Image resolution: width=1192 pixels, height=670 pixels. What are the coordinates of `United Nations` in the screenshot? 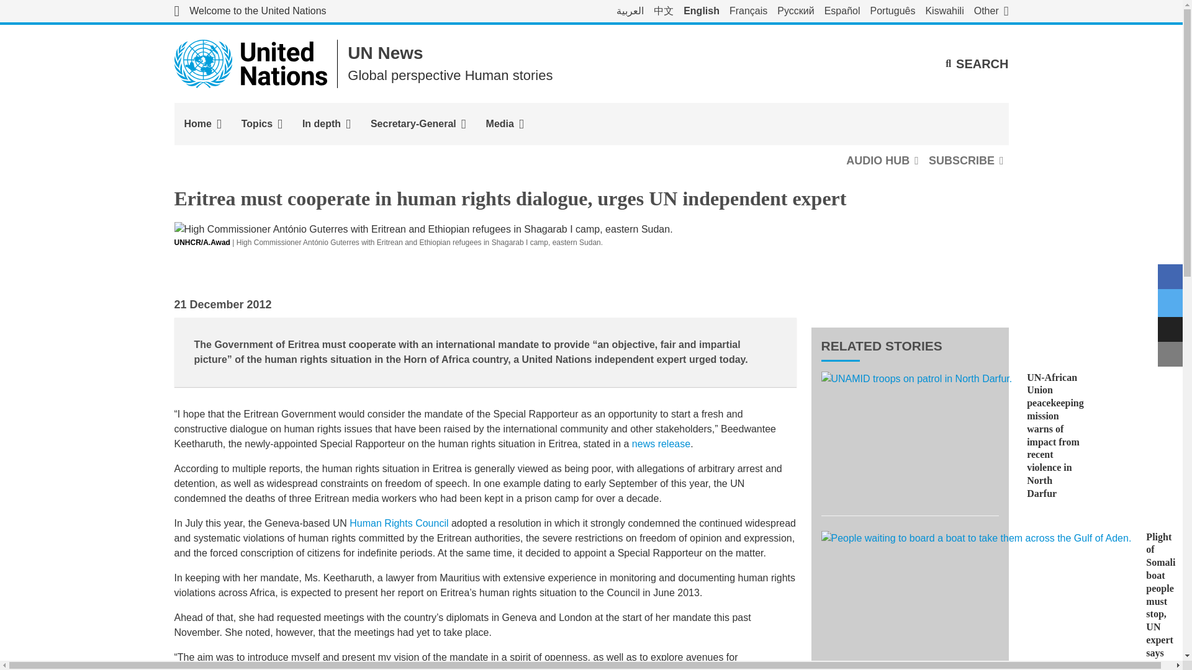 It's located at (250, 63).